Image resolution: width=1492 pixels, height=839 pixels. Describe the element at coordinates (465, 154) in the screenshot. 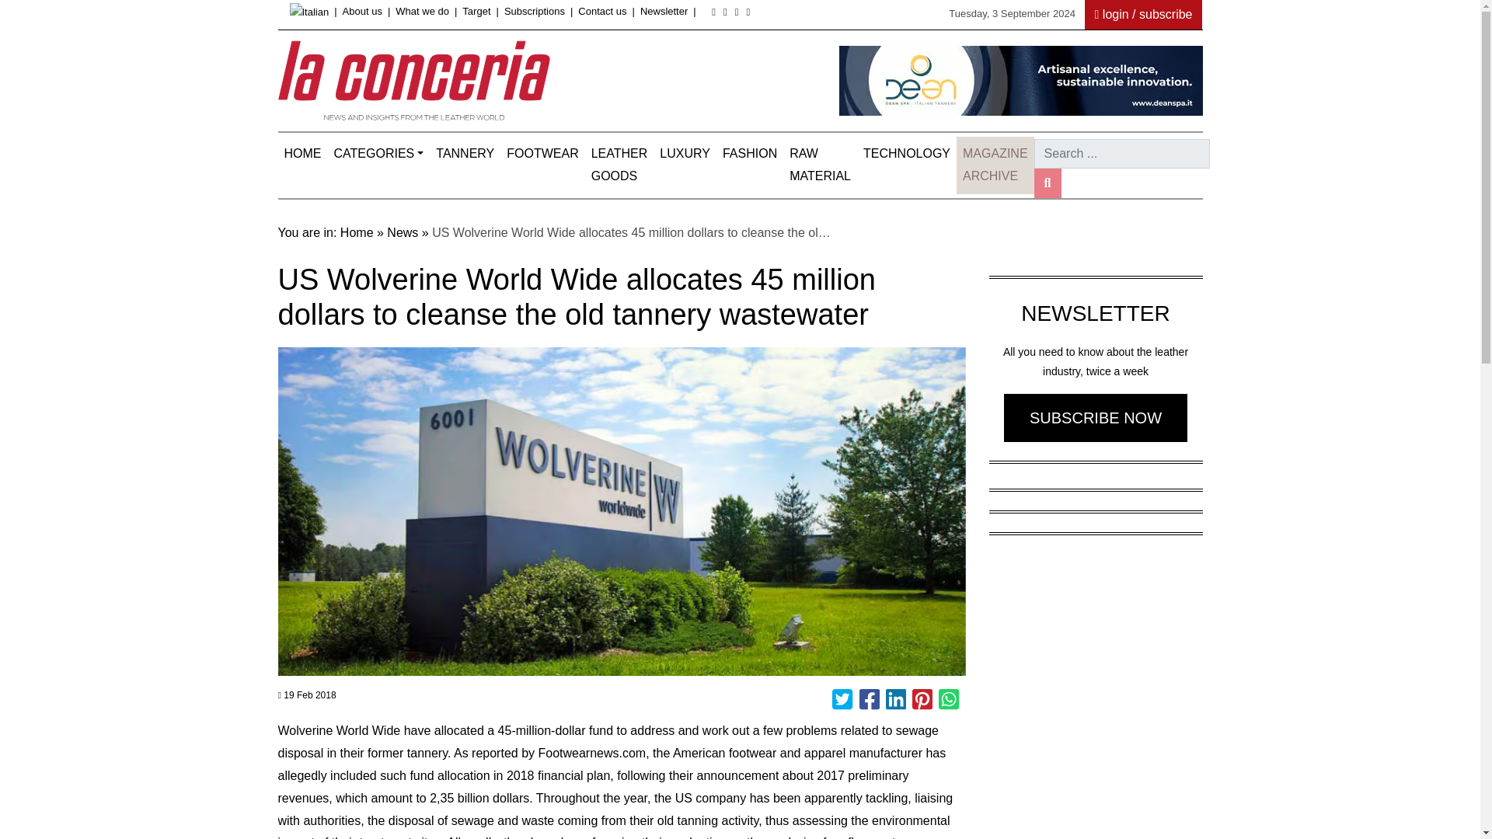

I see `Tannery` at that location.